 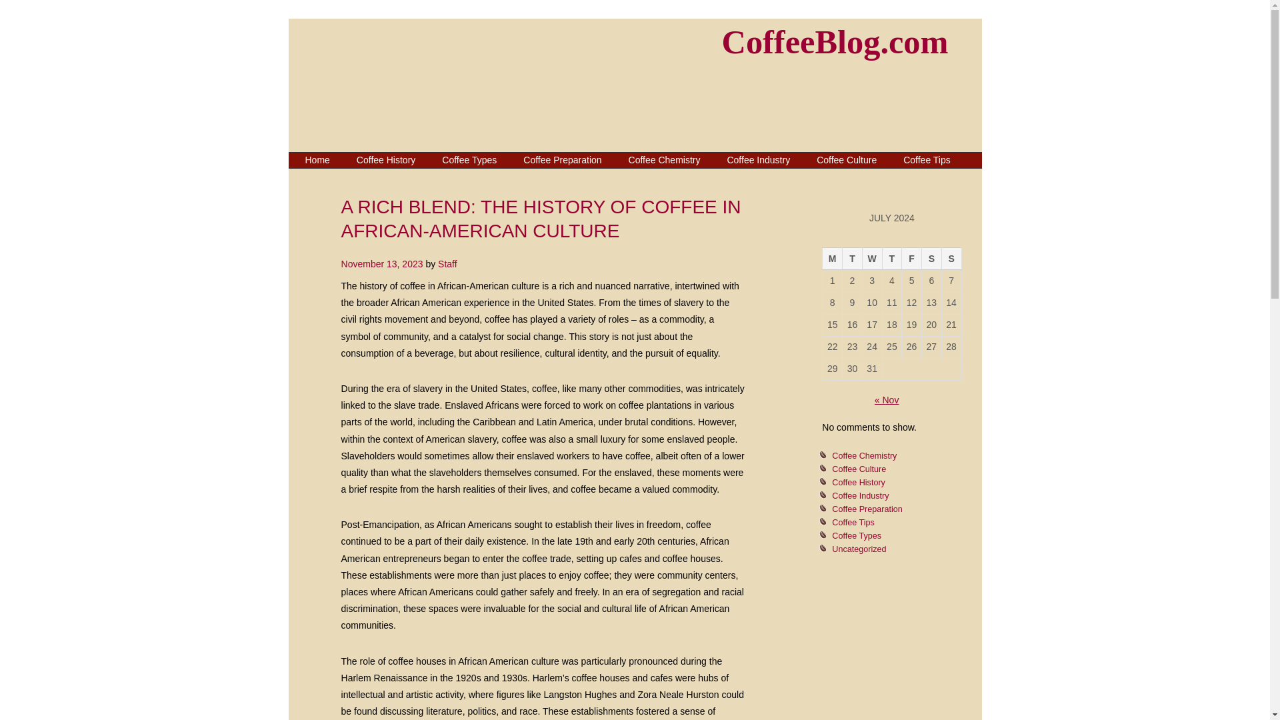 What do you see at coordinates (852, 259) in the screenshot?
I see `Tuesday` at bounding box center [852, 259].